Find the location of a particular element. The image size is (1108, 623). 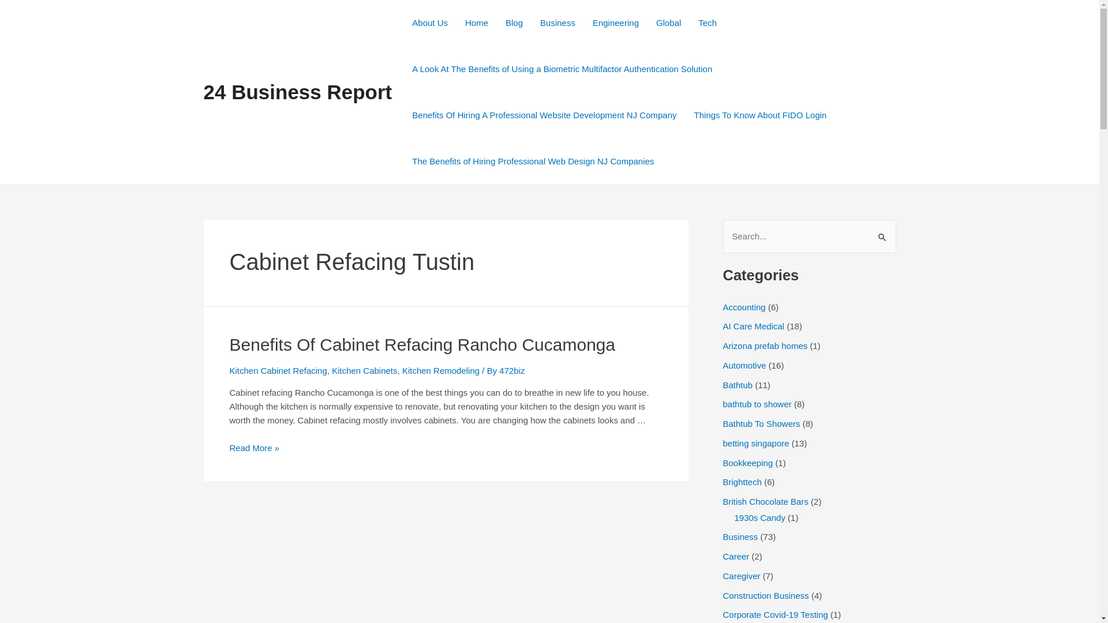

bathtub to shower is located at coordinates (757, 404).